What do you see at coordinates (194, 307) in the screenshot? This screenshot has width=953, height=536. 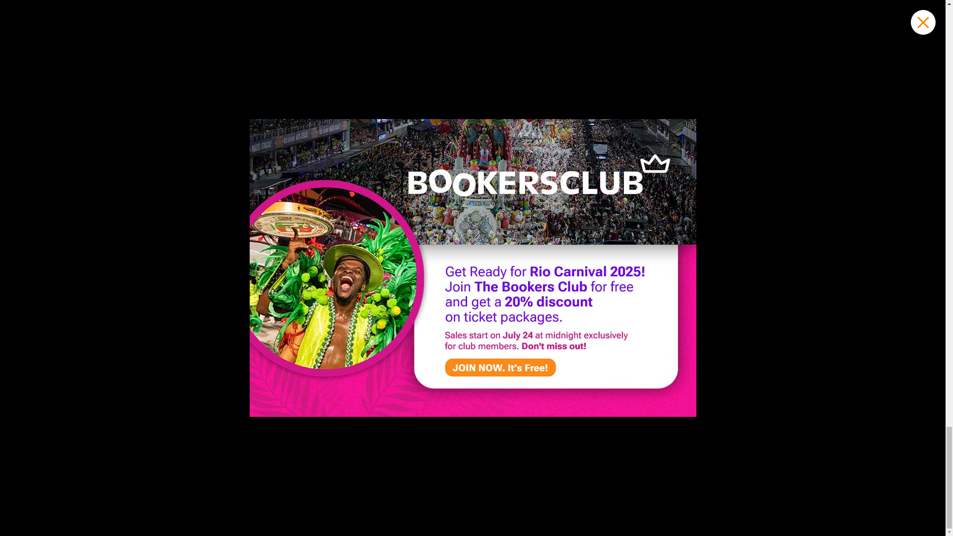 I see `Balls` at bounding box center [194, 307].